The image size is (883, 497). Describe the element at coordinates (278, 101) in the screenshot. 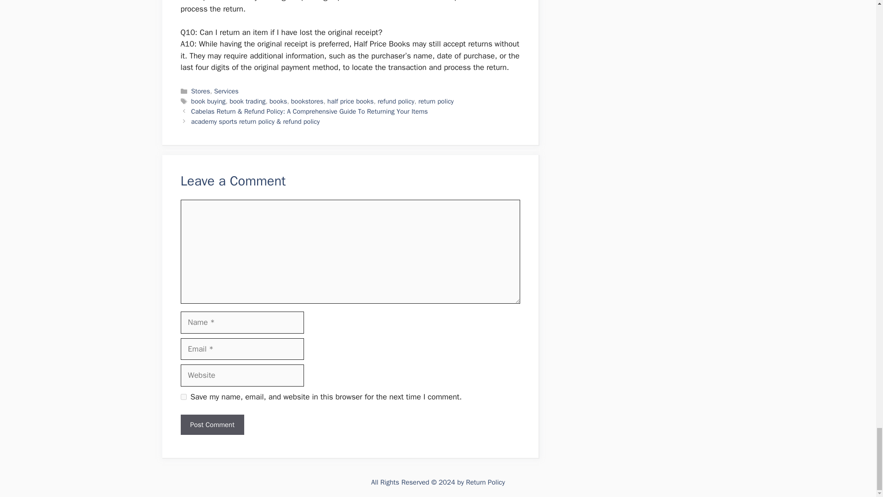

I see `books` at that location.